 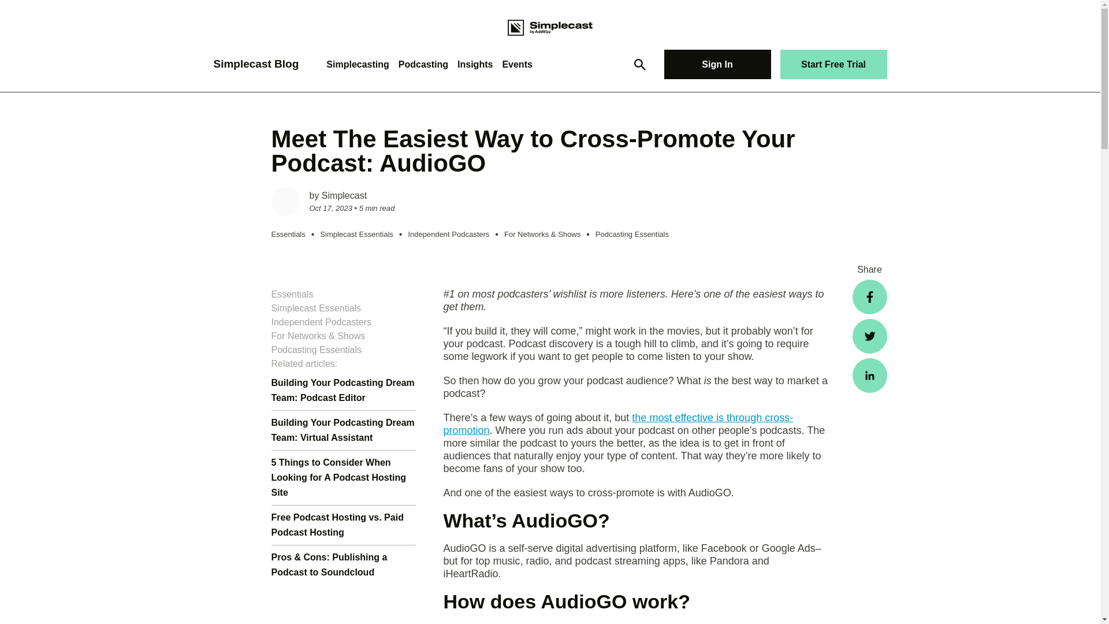 I want to click on Start Free Trial, so click(x=833, y=65).